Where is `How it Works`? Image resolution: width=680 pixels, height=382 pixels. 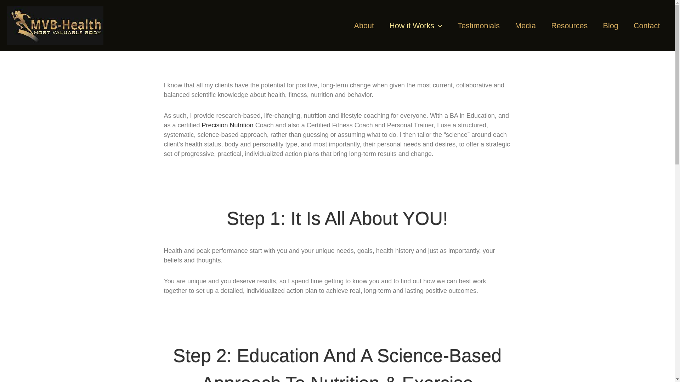
How it Works is located at coordinates (416, 25).